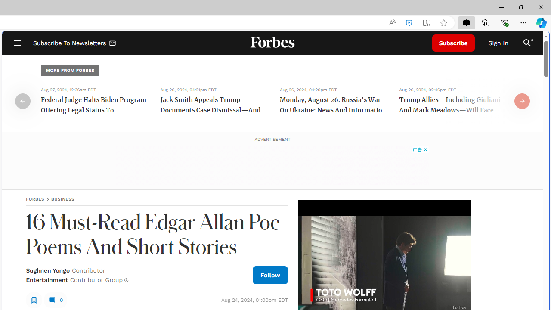 This screenshot has width=551, height=310. Describe the element at coordinates (409, 23) in the screenshot. I see `Enhance video` at that location.